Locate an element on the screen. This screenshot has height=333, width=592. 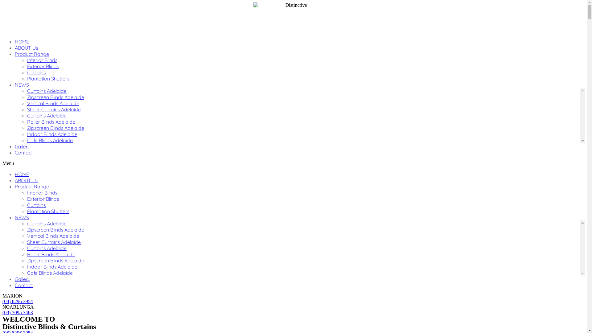
Vertical Blinds Adelaide is located at coordinates (53, 236).